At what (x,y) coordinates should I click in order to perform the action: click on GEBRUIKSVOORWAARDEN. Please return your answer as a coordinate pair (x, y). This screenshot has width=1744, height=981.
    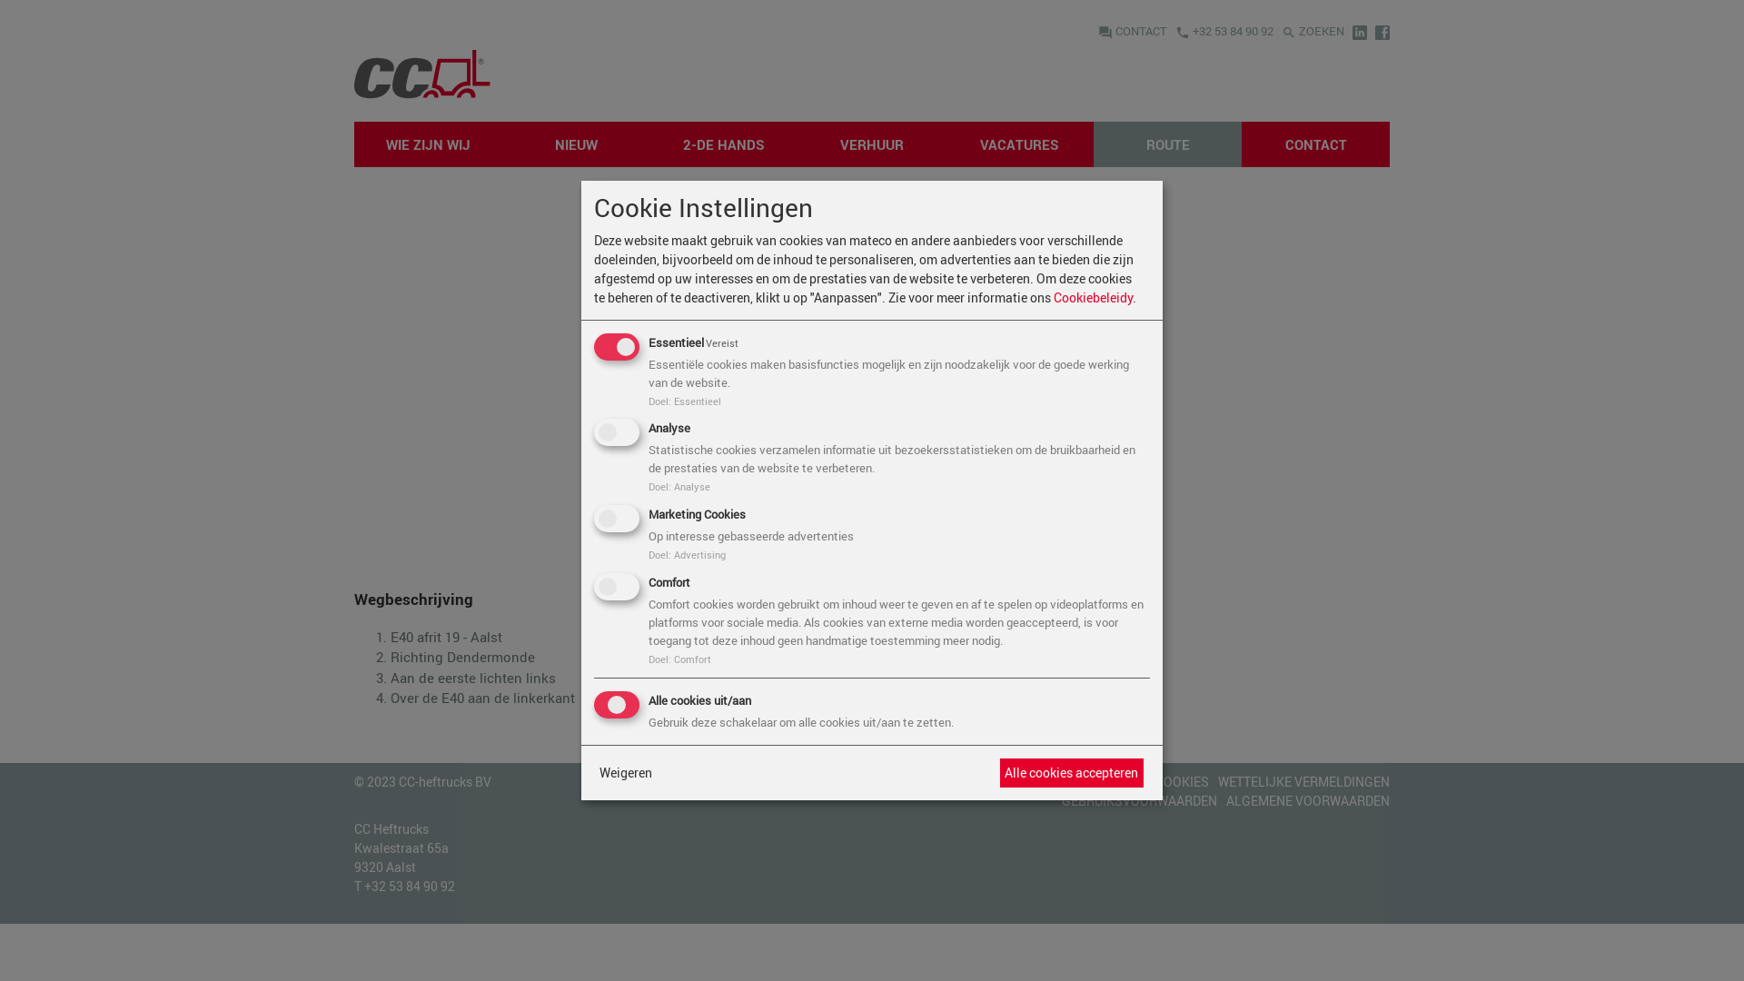
    Looking at the image, I should click on (1139, 801).